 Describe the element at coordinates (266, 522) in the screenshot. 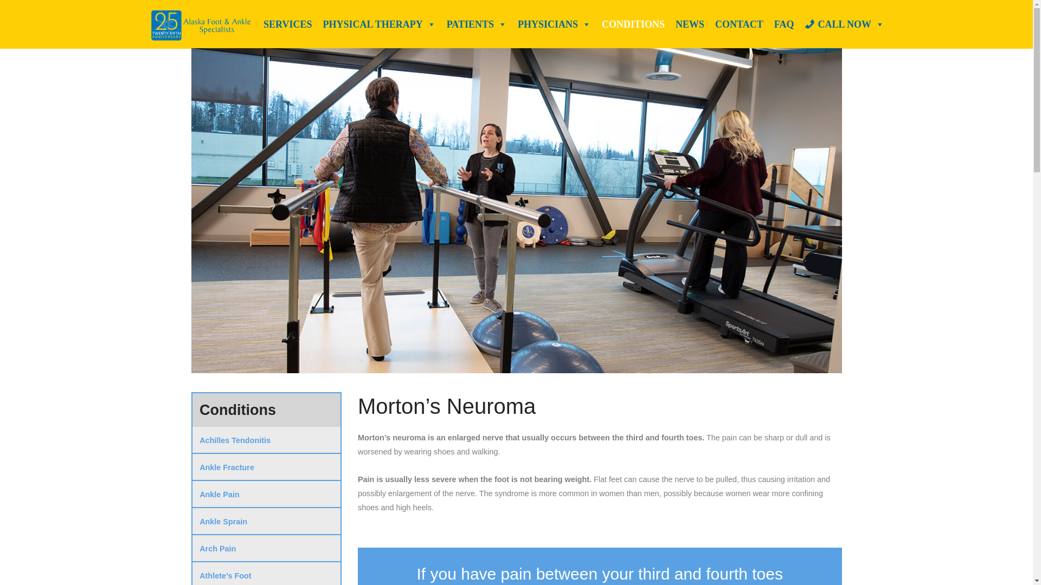

I see `Ankle Sprain` at that location.